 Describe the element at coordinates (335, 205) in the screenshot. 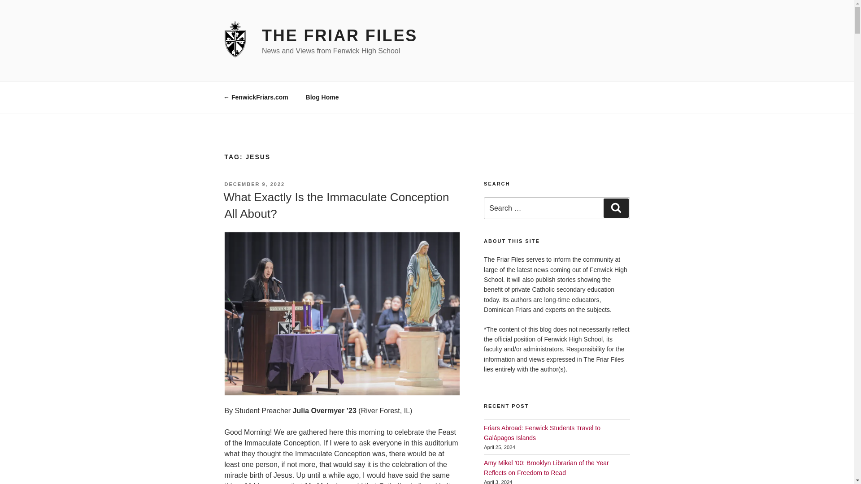

I see `What Exactly Is the Immaculate Conception All About?` at that location.